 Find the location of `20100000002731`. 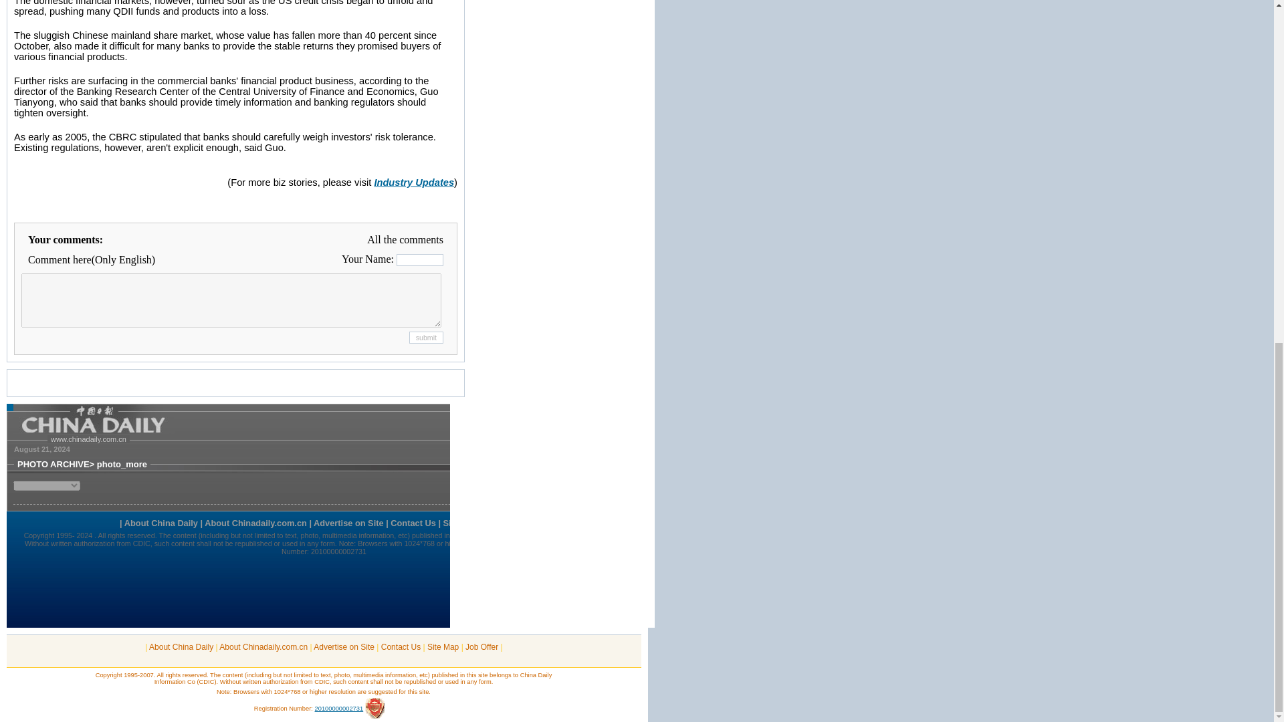

20100000002731 is located at coordinates (338, 709).